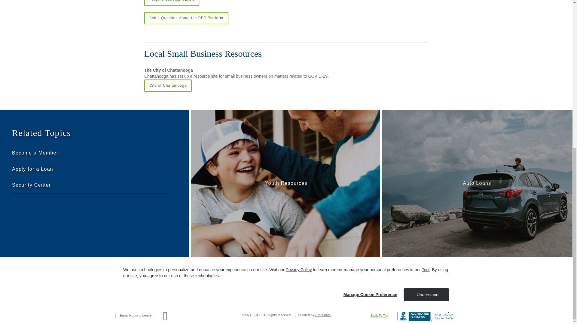 The height and width of the screenshot is (324, 577). Describe the element at coordinates (444, 270) in the screenshot. I see `Scanned by Banno Monitor` at that location.